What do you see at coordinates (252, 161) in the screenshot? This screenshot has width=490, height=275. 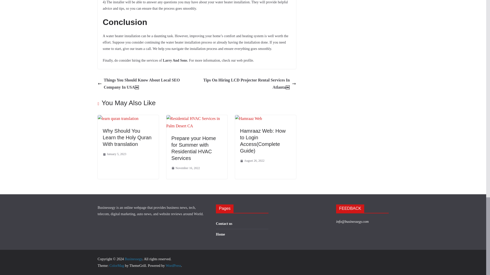 I see `August 26, 2022` at bounding box center [252, 161].